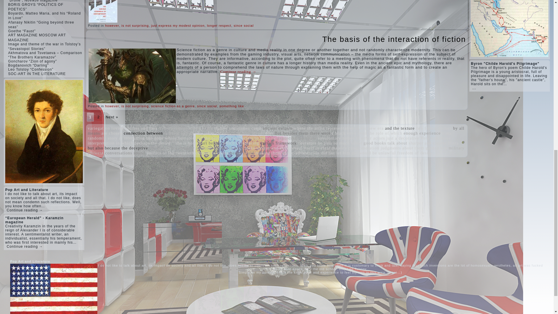 This screenshot has width=558, height=314. Describe the element at coordinates (37, 37) in the screenshot. I see `ART MAGAZINE MOSCOW ART MAGAZINE` at that location.